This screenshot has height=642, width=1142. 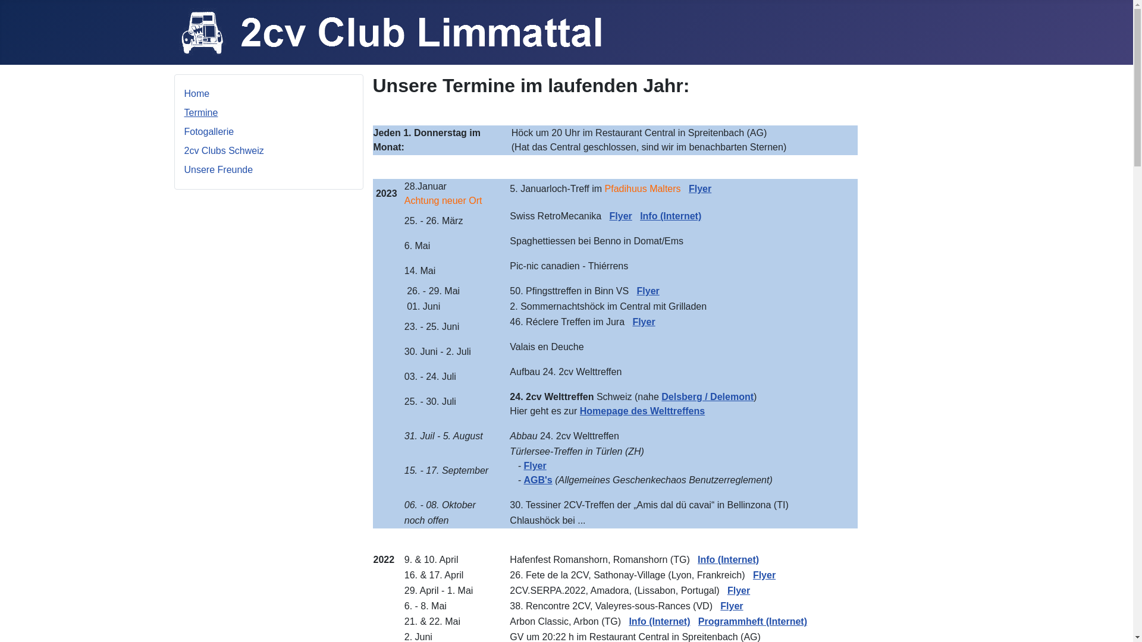 I want to click on Unsere Freunde, so click(x=219, y=170).